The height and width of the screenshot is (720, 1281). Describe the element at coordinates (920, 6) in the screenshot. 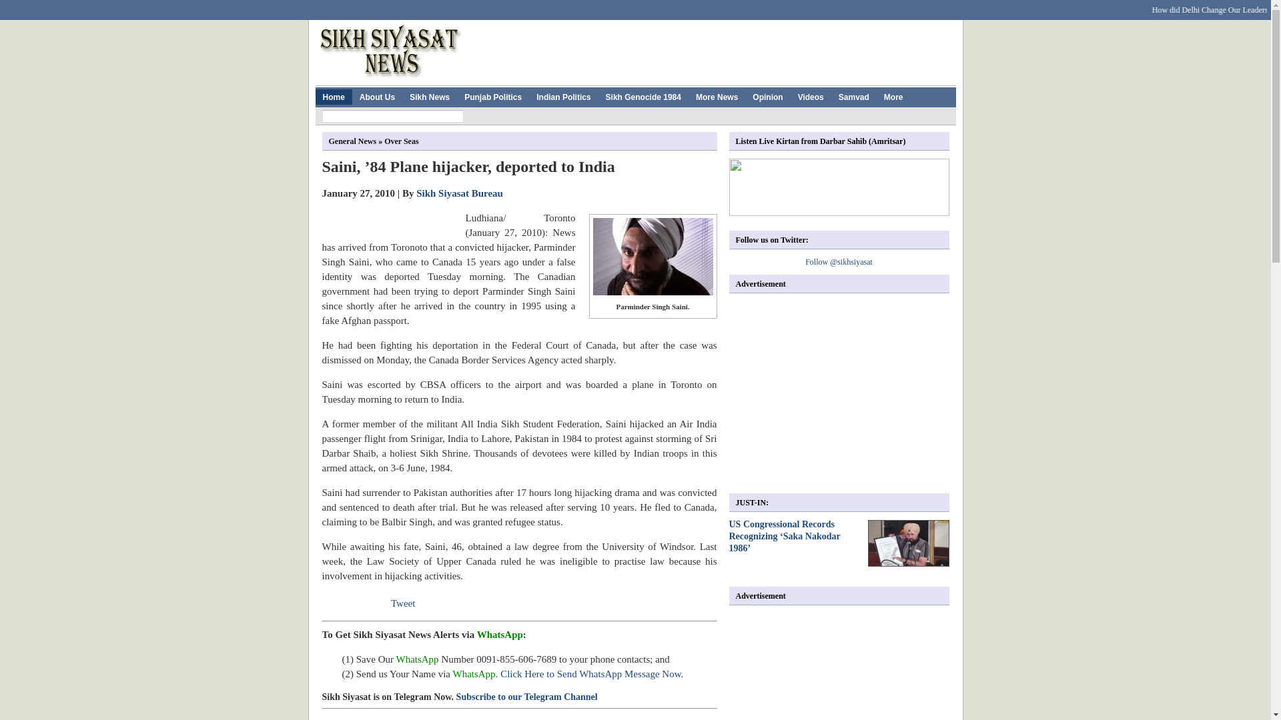

I see `Subscribe to our RSS feed` at that location.